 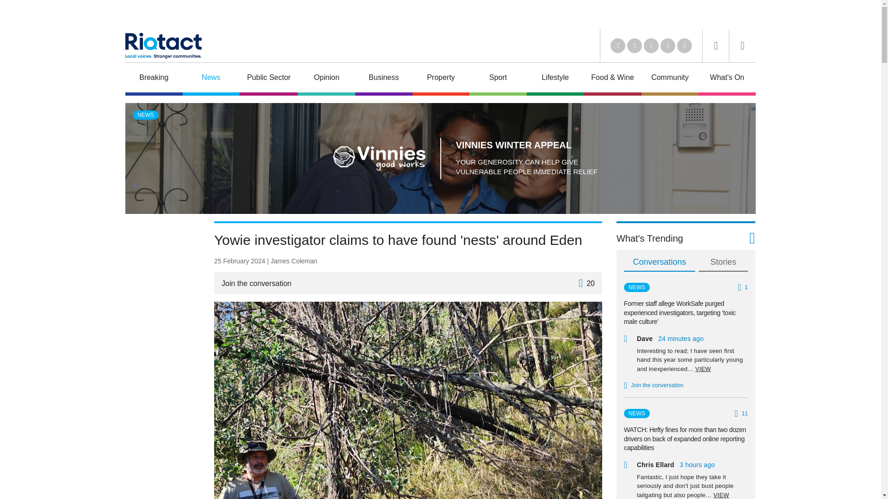 I want to click on Search the website, so click(x=715, y=46).